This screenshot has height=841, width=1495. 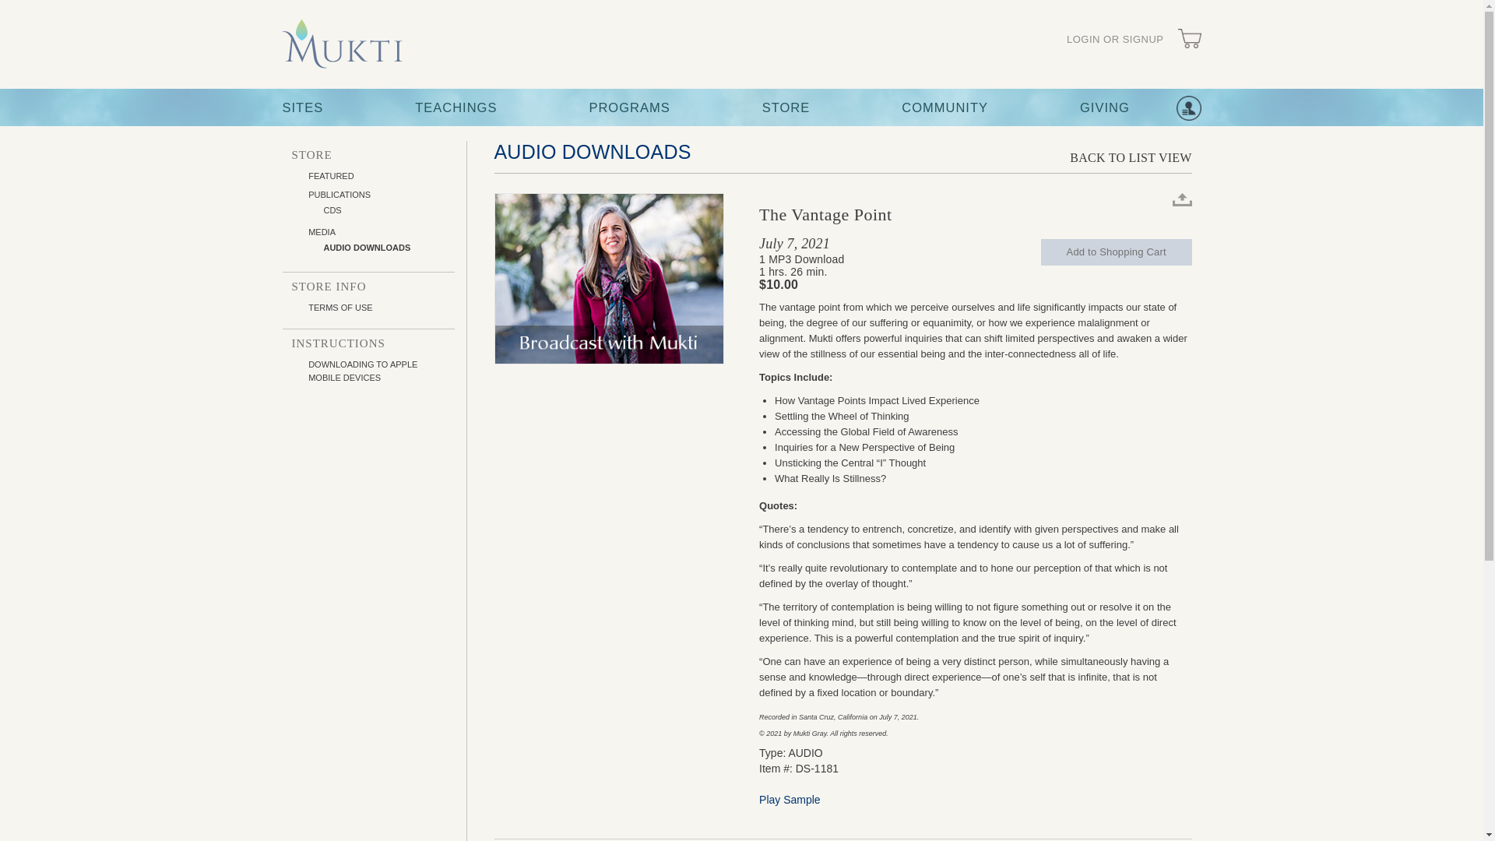 I want to click on COMMUNITY, so click(x=944, y=107).